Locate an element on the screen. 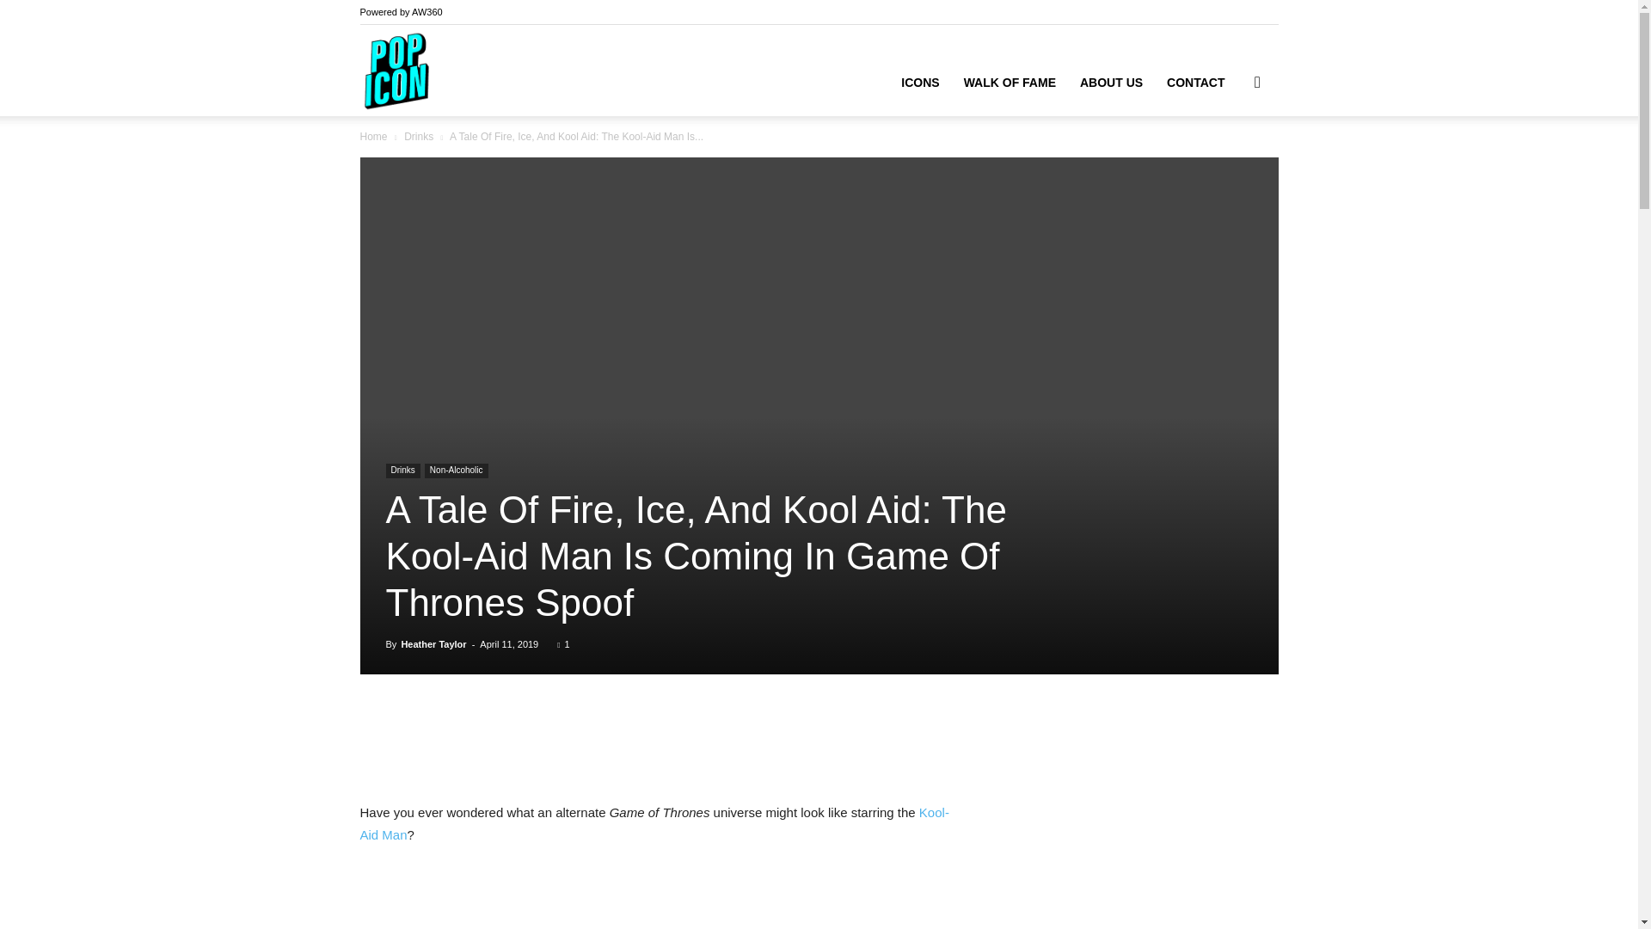 Image resolution: width=1651 pixels, height=929 pixels. ICONS is located at coordinates (920, 83).